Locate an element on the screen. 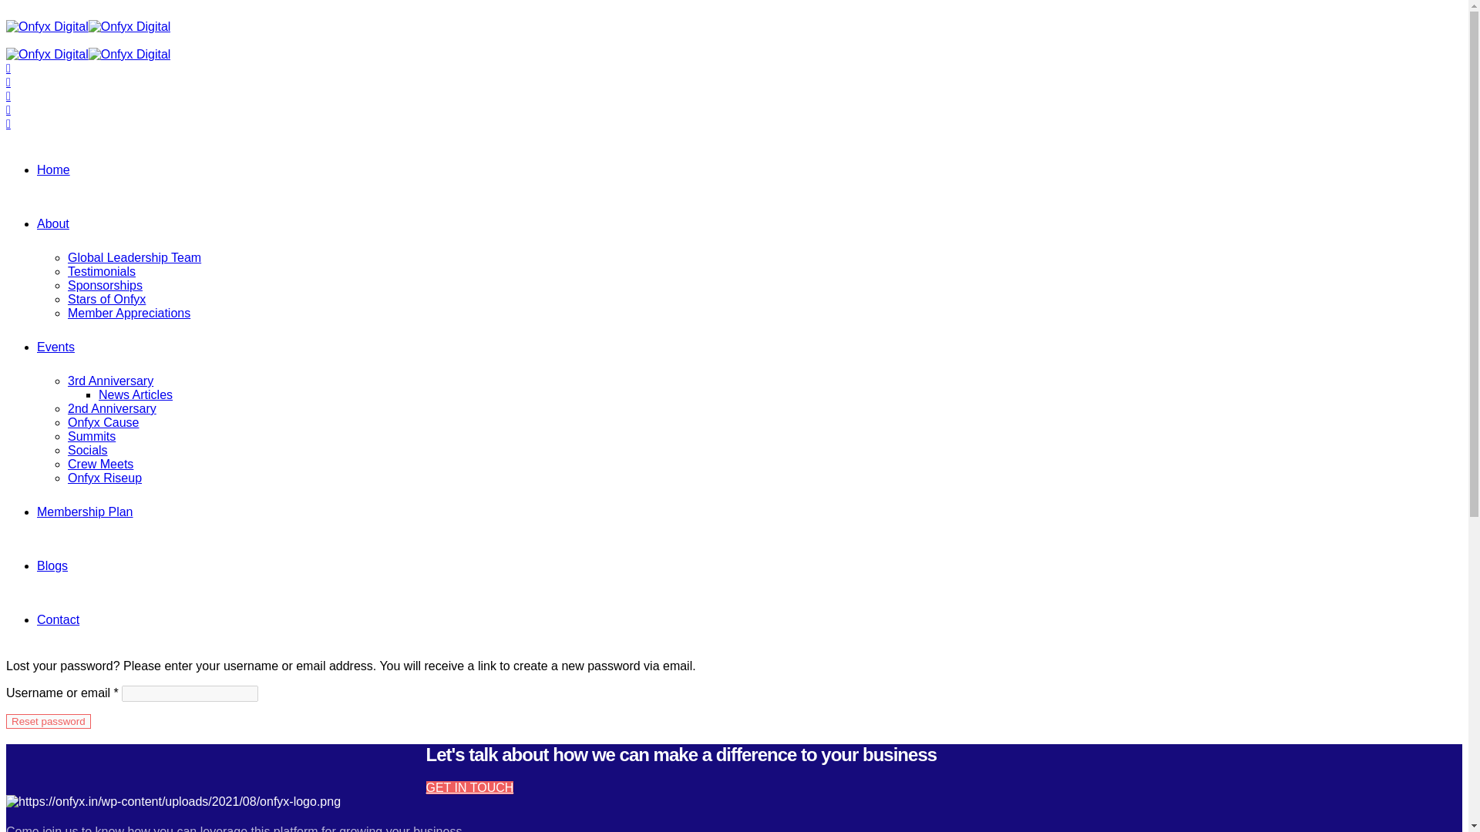 This screenshot has height=832, width=1480. News Articles is located at coordinates (136, 394).